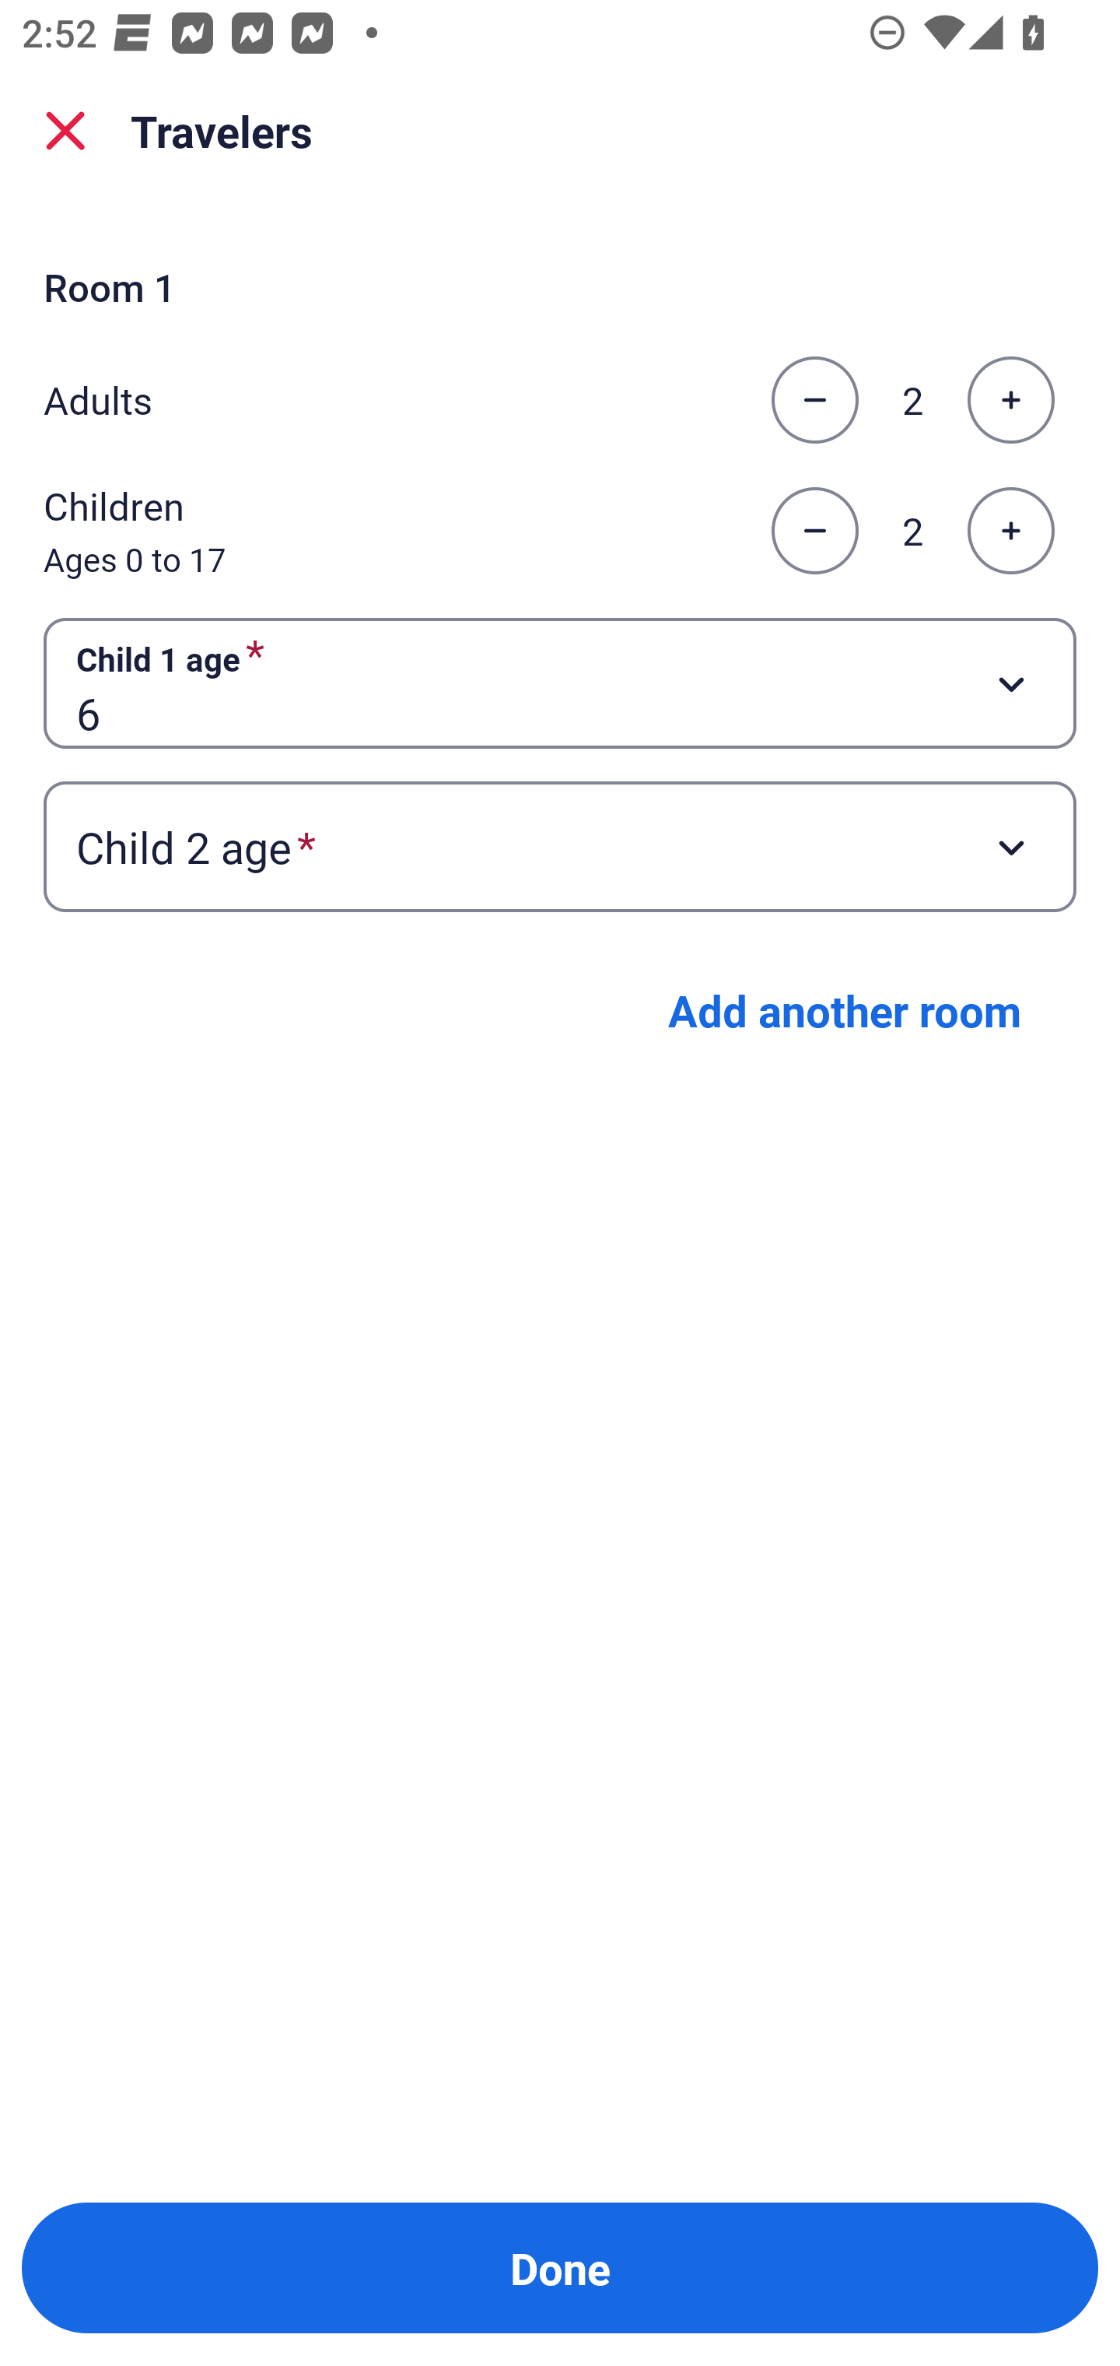 Image resolution: width=1120 pixels, height=2366 pixels. What do you see at coordinates (560, 2268) in the screenshot?
I see `Done` at bounding box center [560, 2268].